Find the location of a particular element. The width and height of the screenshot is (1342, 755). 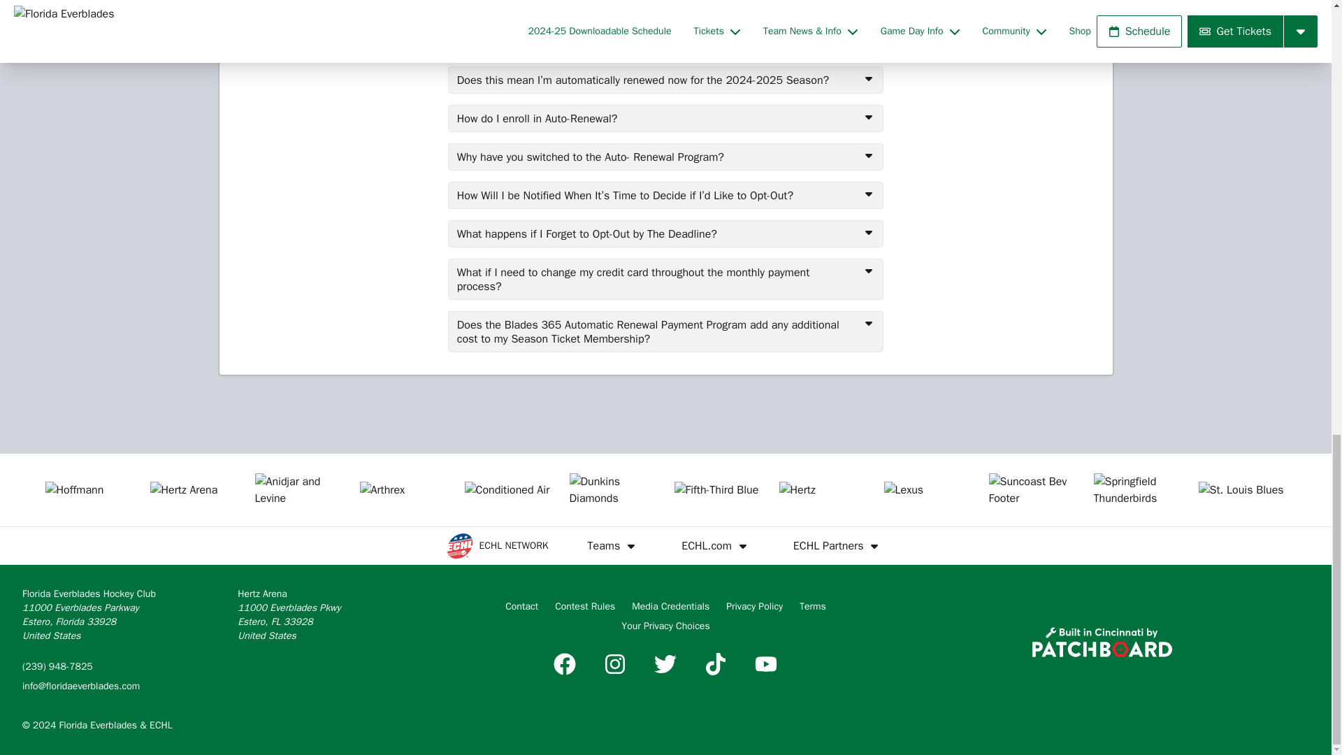

TikTok is located at coordinates (716, 664).